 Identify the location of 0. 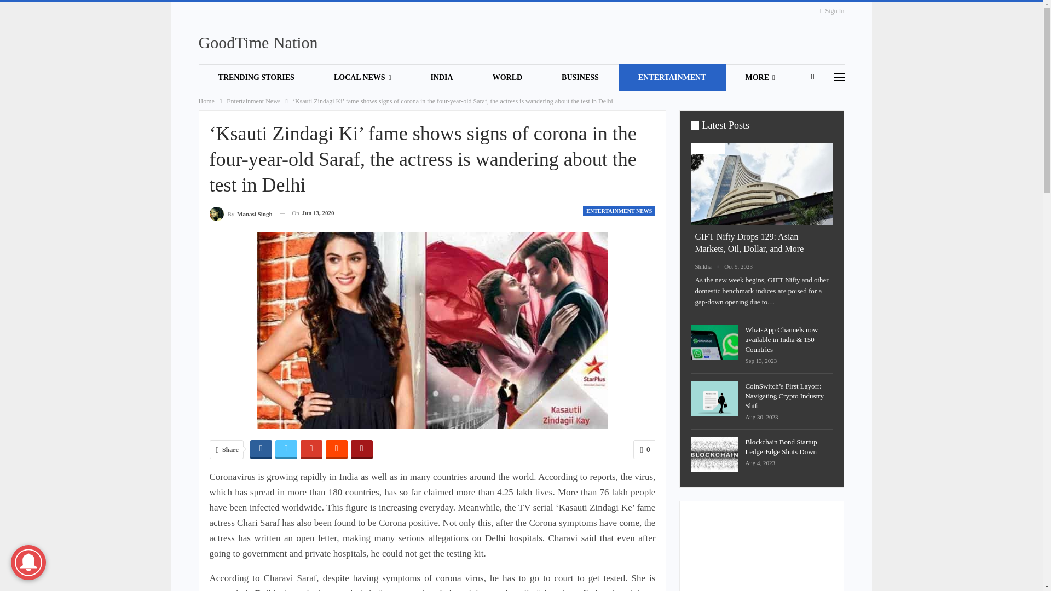
(644, 449).